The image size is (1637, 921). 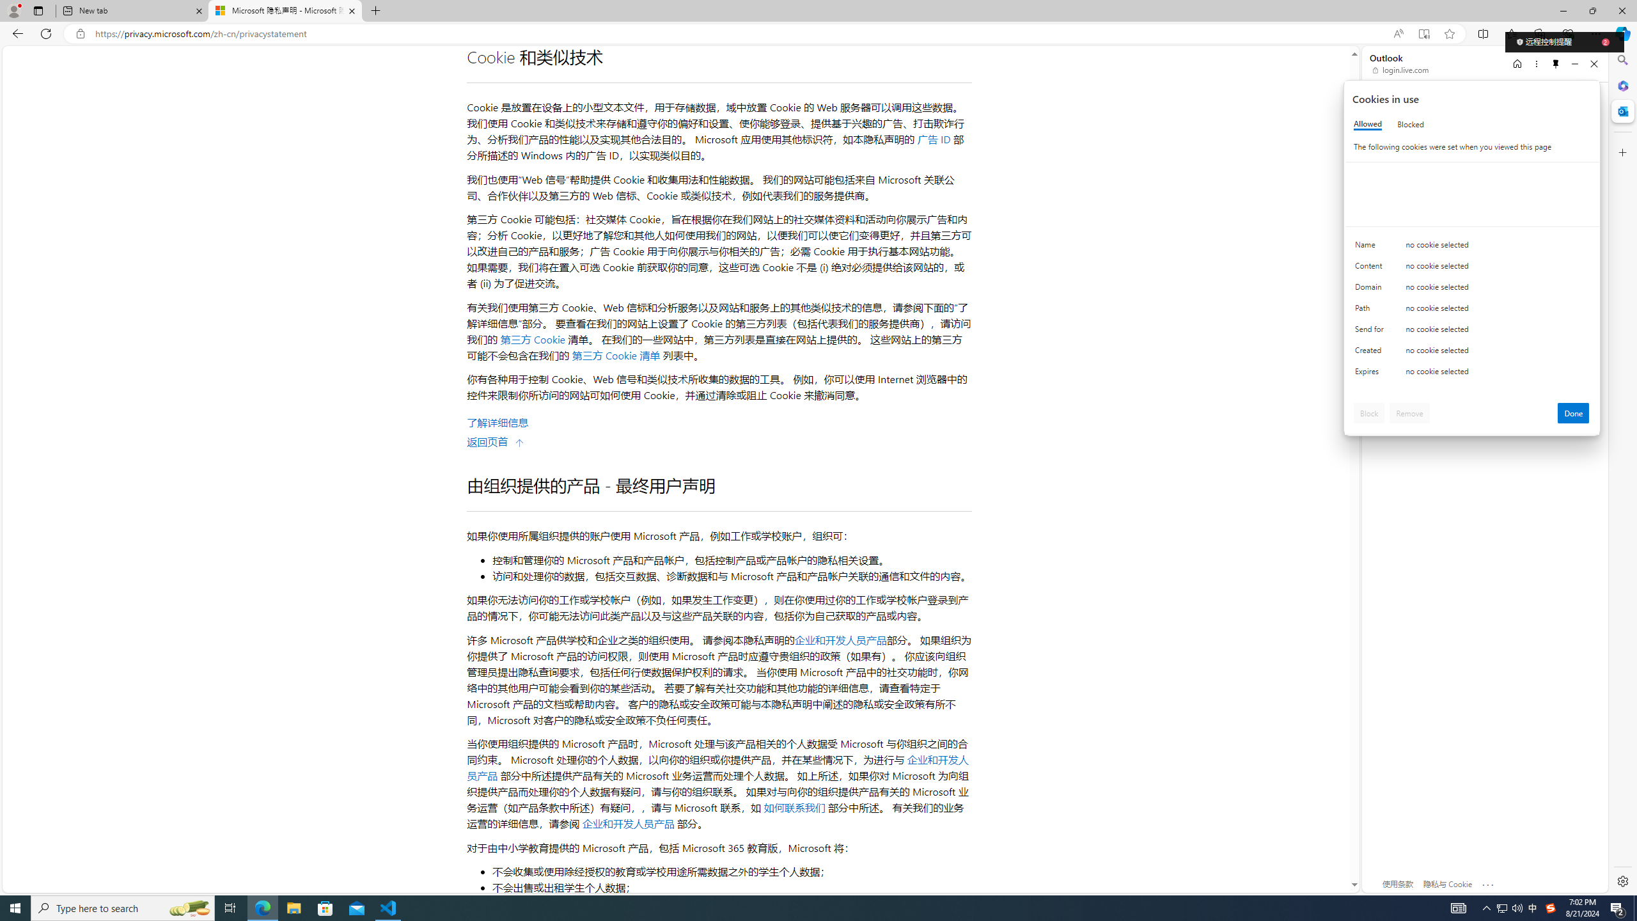 I want to click on Name, so click(x=1372, y=248).